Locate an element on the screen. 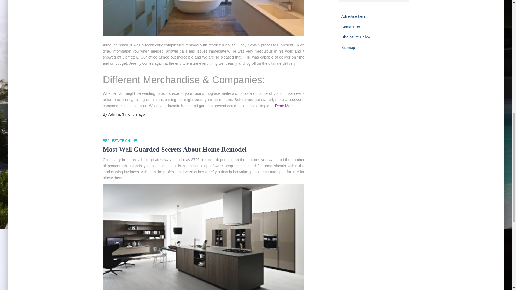 The height and width of the screenshot is (290, 516). REAL ESTATE ONLINE is located at coordinates (120, 141).